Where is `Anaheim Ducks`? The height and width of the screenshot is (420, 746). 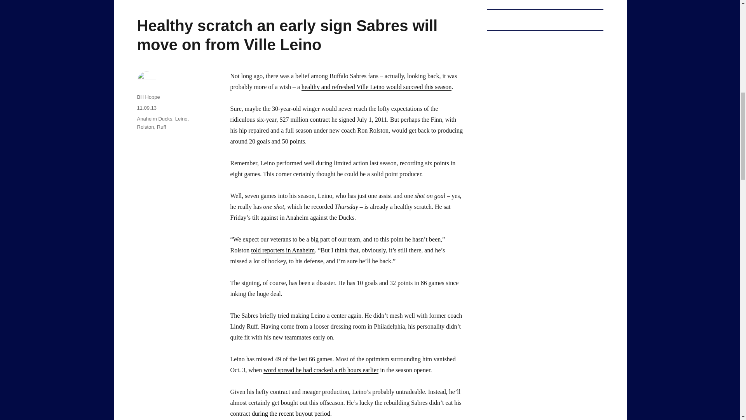
Anaheim Ducks is located at coordinates (154, 119).